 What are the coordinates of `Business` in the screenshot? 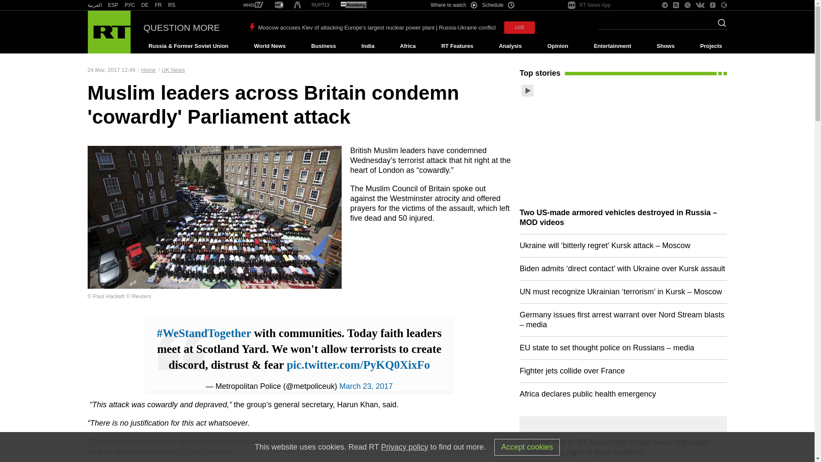 It's located at (323, 46).